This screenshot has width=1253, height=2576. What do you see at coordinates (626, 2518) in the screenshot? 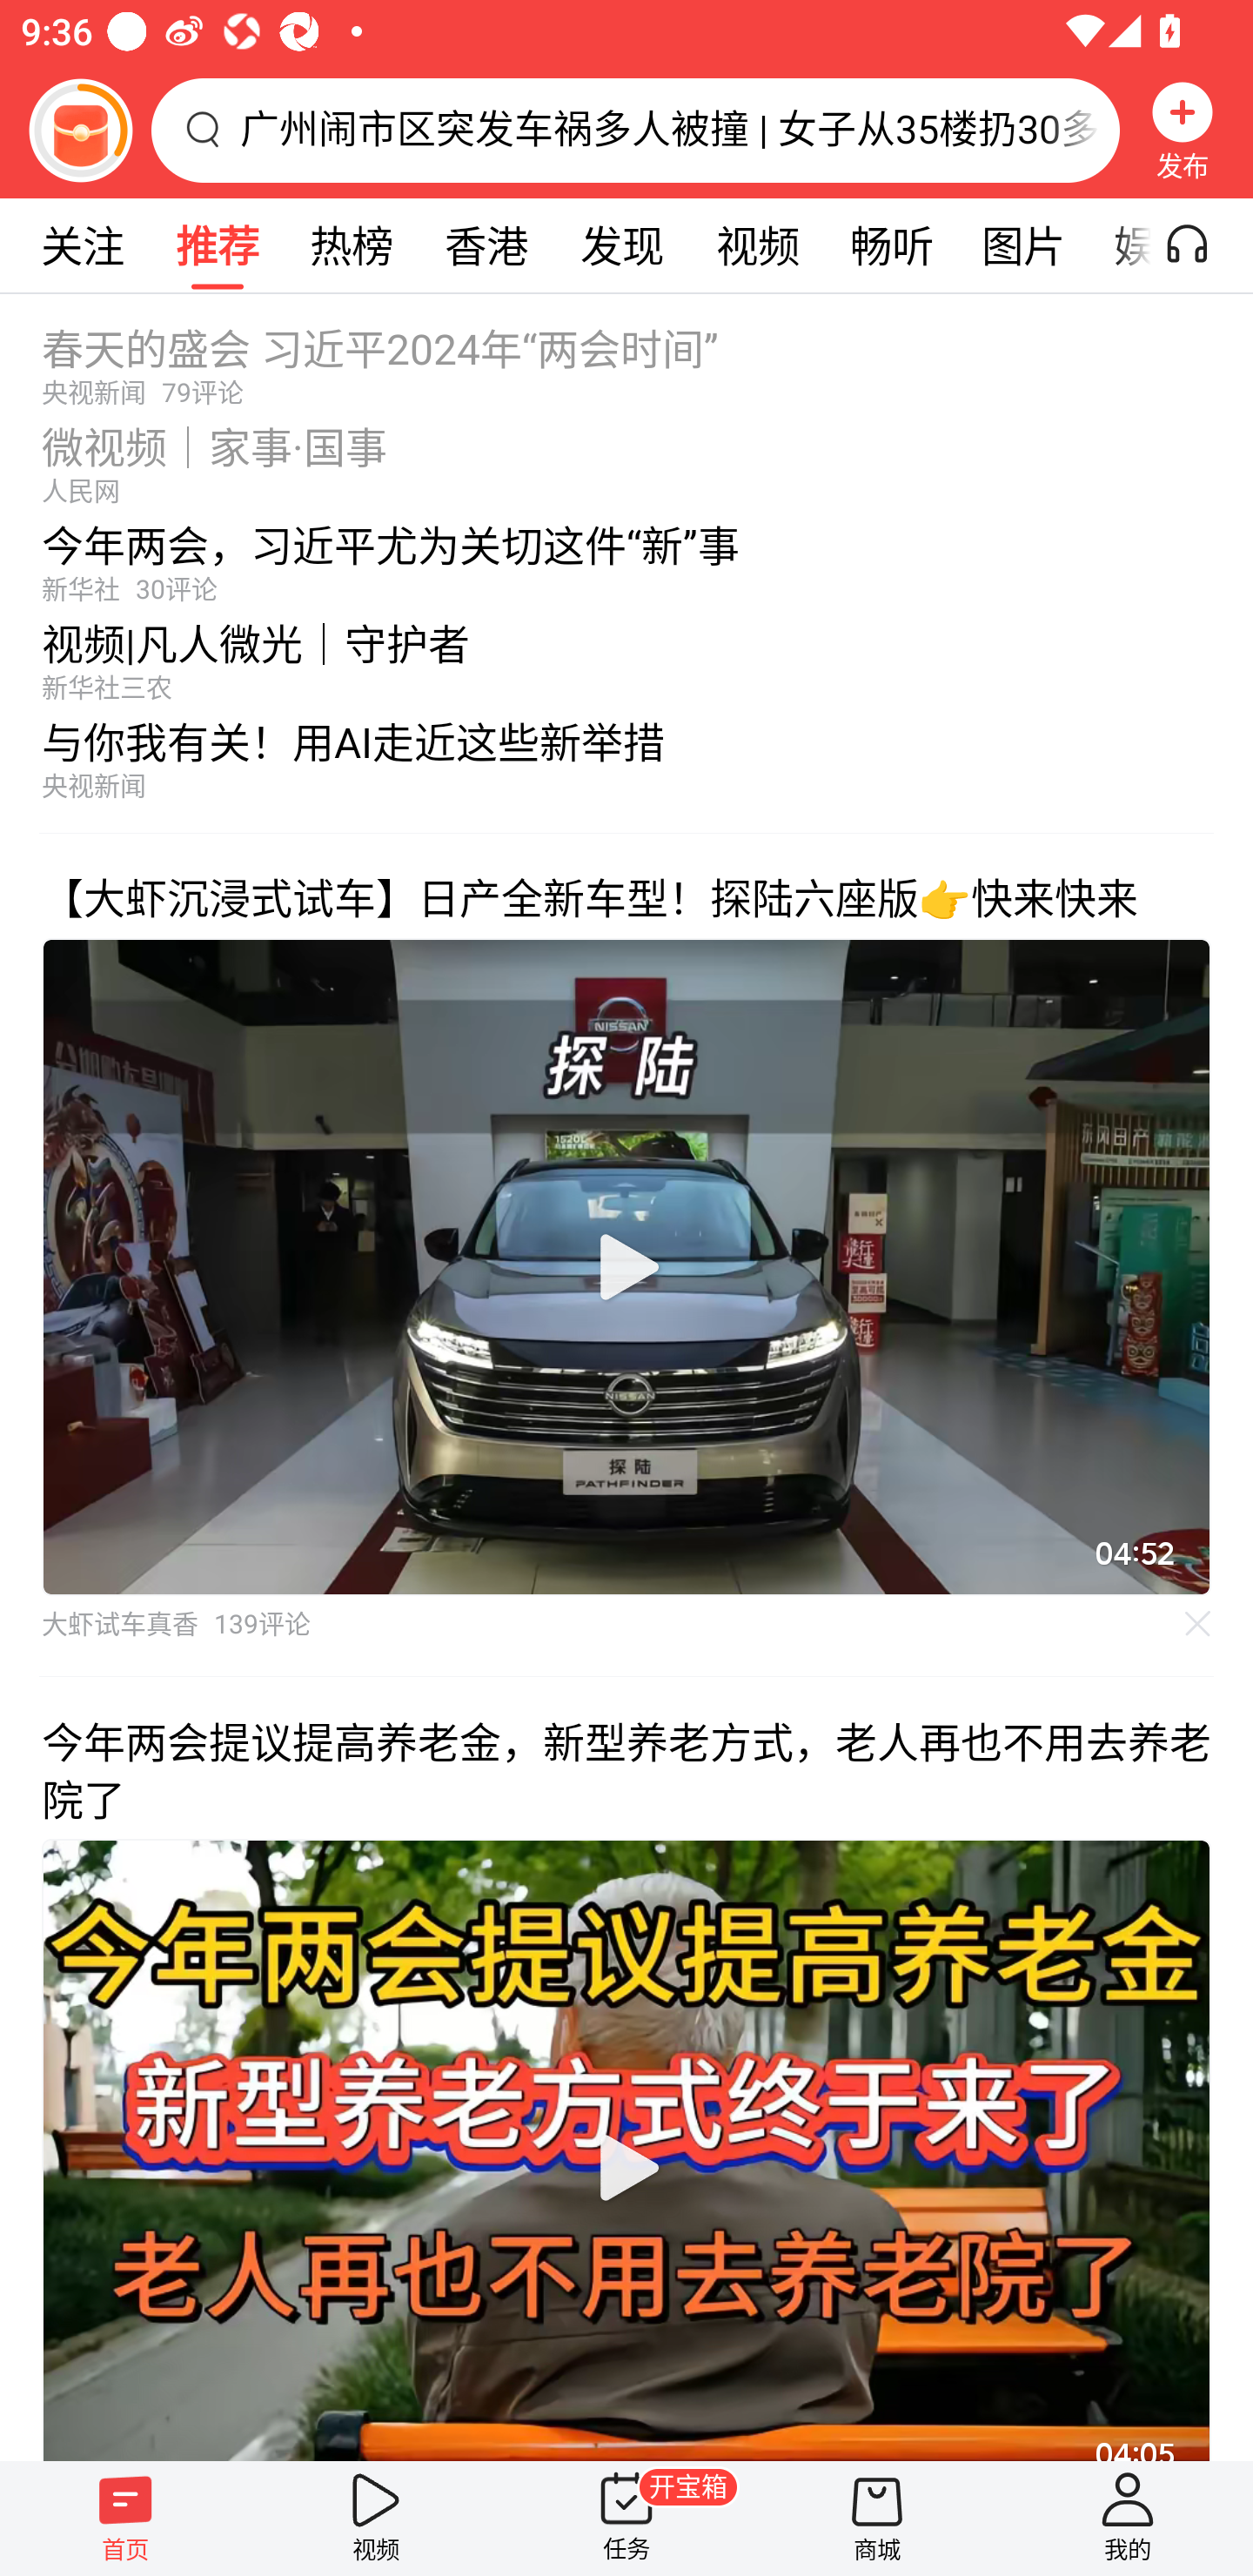
I see `任务 开宝箱` at bounding box center [626, 2518].